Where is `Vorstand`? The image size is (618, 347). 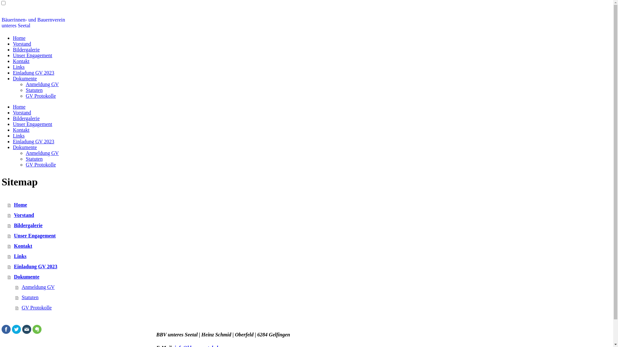
Vorstand is located at coordinates (310, 215).